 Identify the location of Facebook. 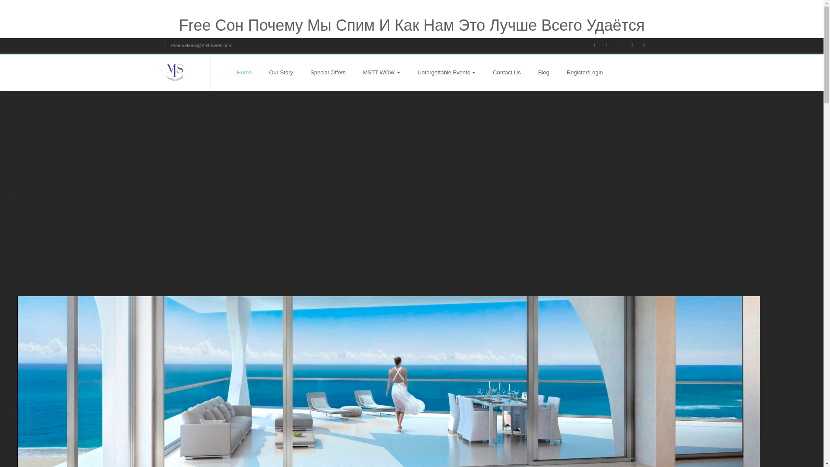
(599, 45).